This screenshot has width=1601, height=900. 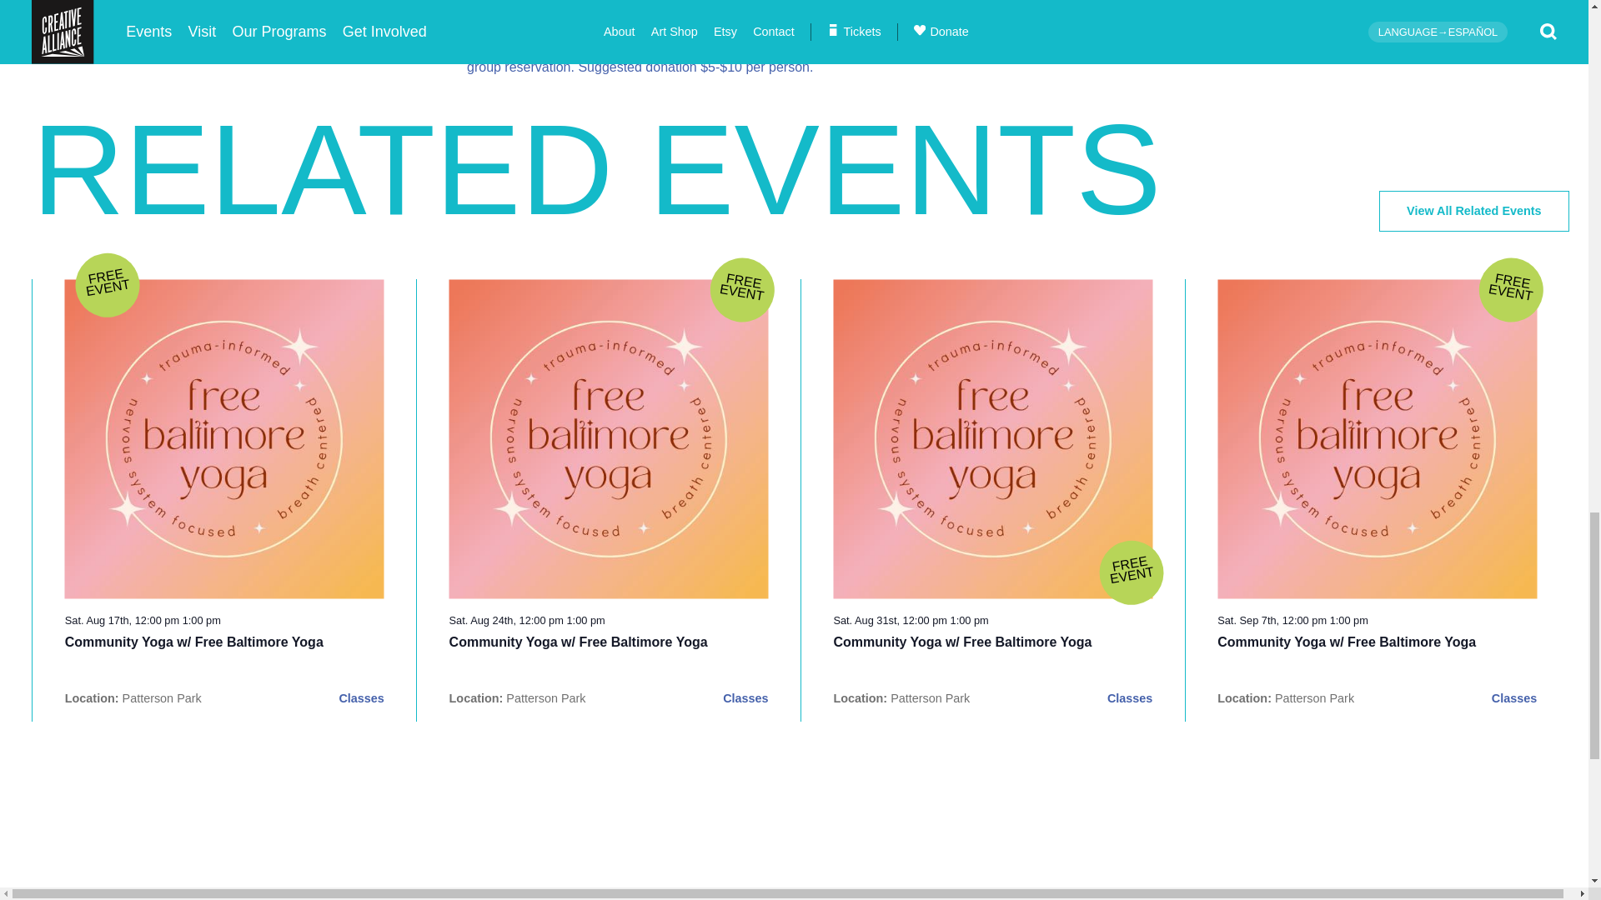 What do you see at coordinates (193, 642) in the screenshot?
I see `Drop-In Lantern Making` at bounding box center [193, 642].